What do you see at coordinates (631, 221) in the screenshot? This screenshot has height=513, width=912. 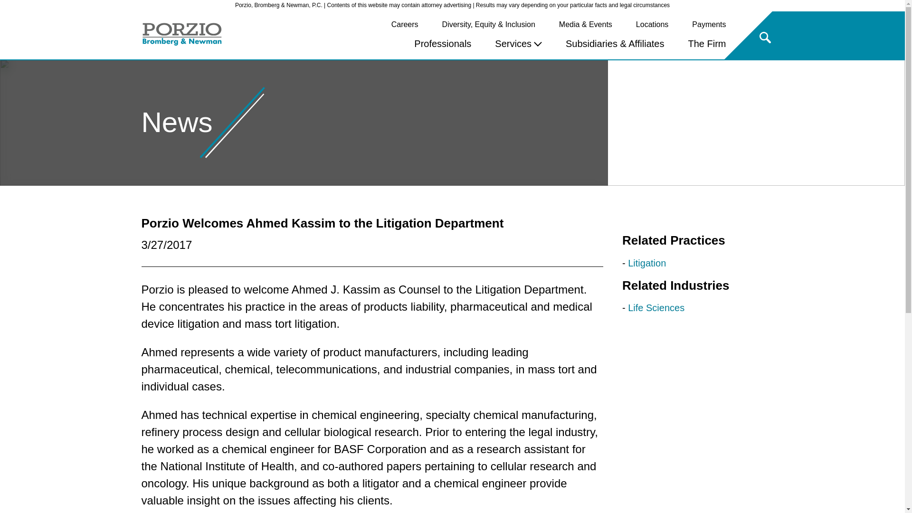 I see `Print` at bounding box center [631, 221].